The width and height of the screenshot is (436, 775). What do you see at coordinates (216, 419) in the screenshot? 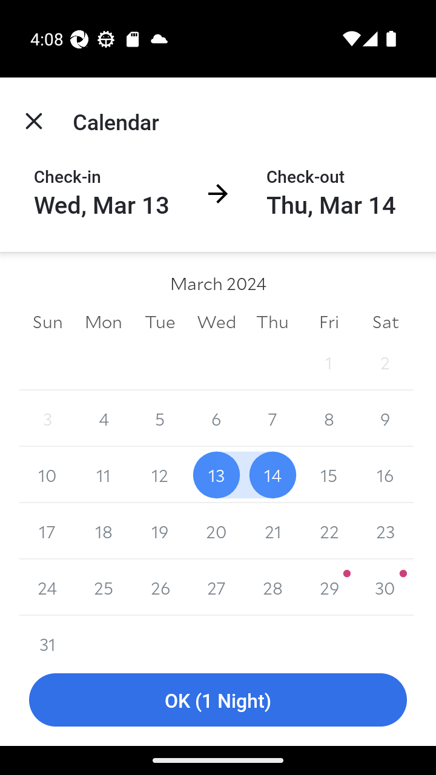
I see `6 6 March 2024` at bounding box center [216, 419].